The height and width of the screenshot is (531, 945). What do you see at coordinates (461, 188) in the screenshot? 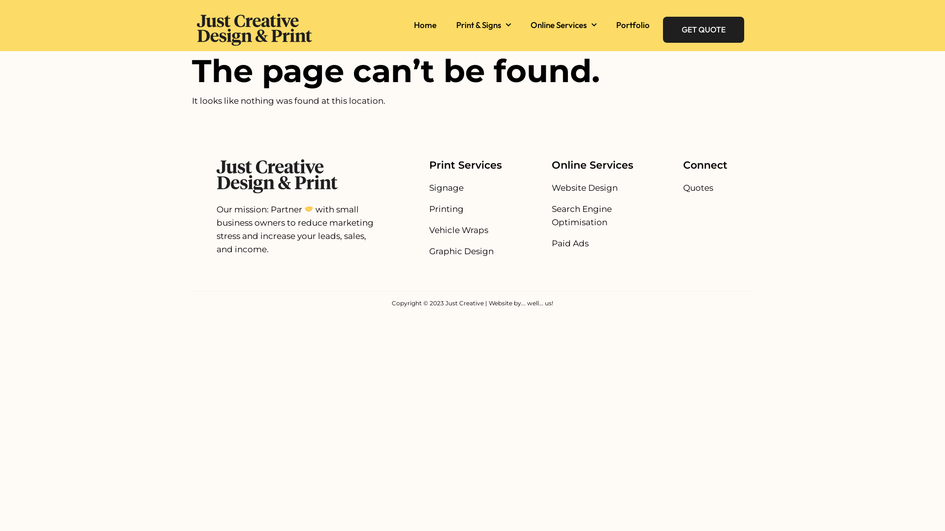
I see `Signage` at bounding box center [461, 188].